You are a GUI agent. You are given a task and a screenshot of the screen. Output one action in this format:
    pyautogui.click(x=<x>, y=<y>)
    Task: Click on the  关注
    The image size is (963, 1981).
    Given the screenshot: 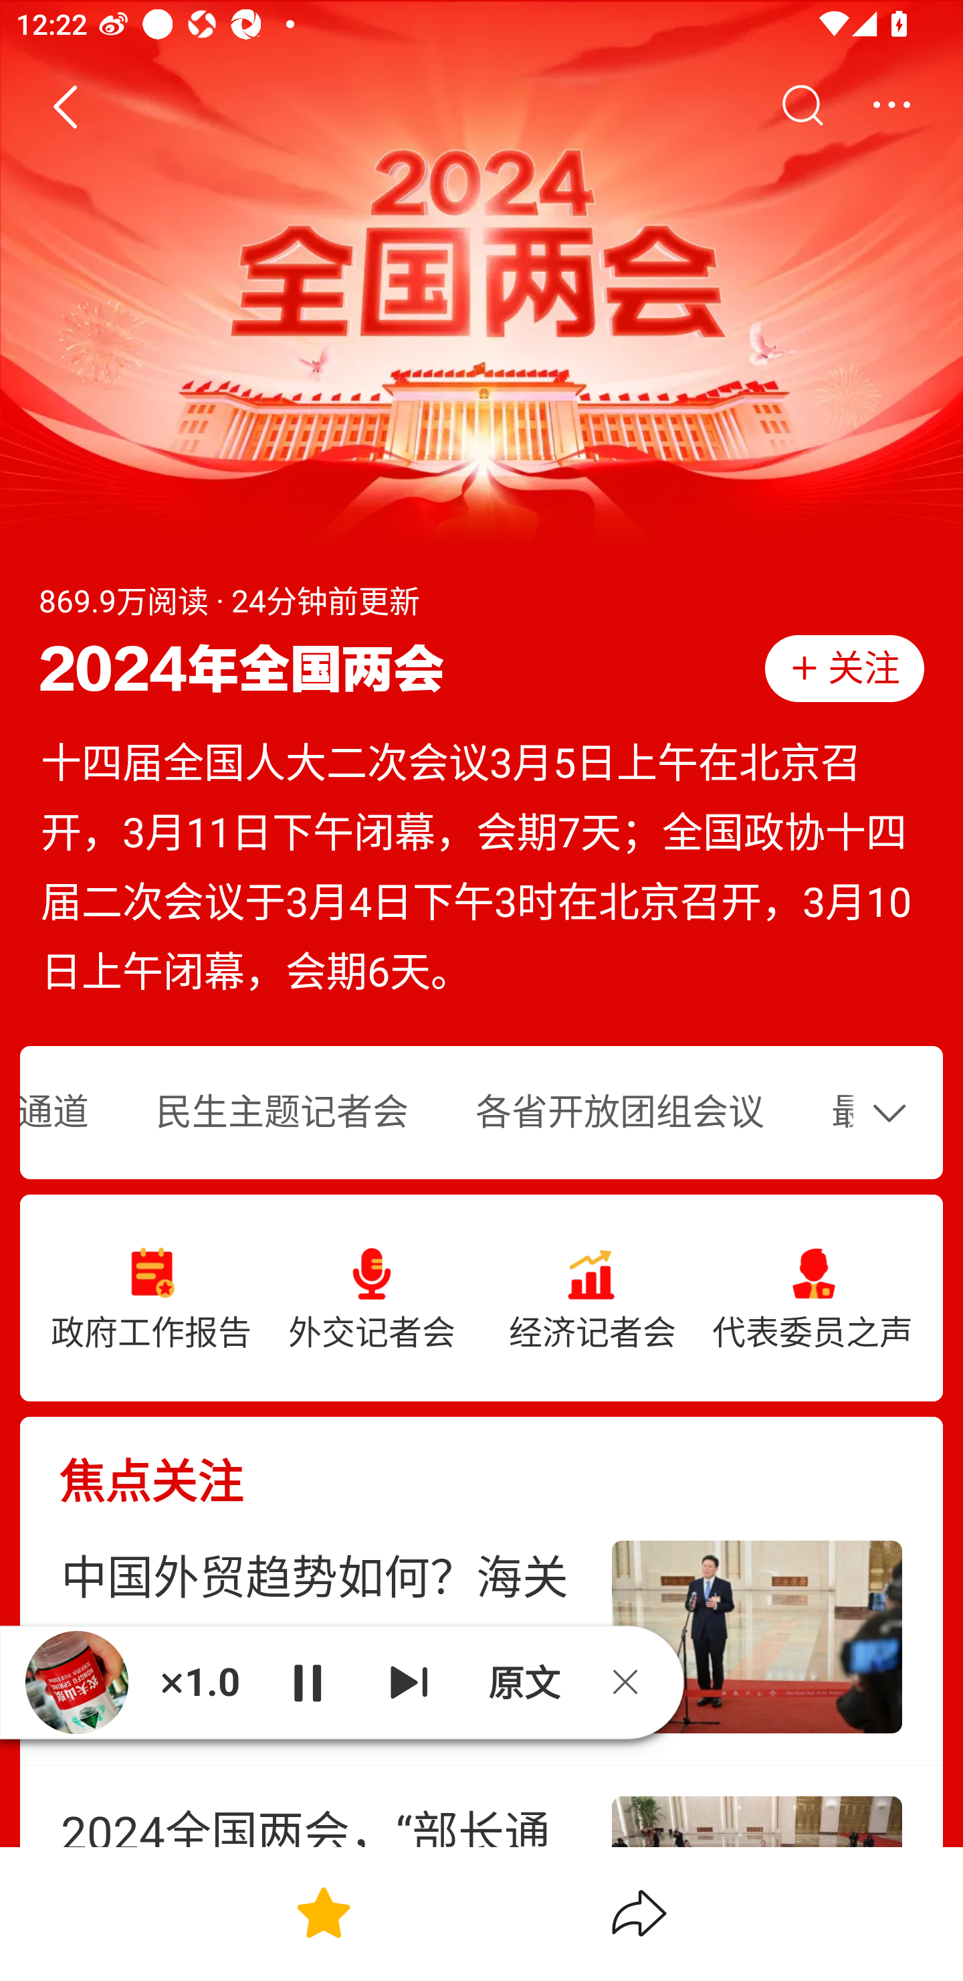 What is the action you would take?
    pyautogui.click(x=844, y=668)
    